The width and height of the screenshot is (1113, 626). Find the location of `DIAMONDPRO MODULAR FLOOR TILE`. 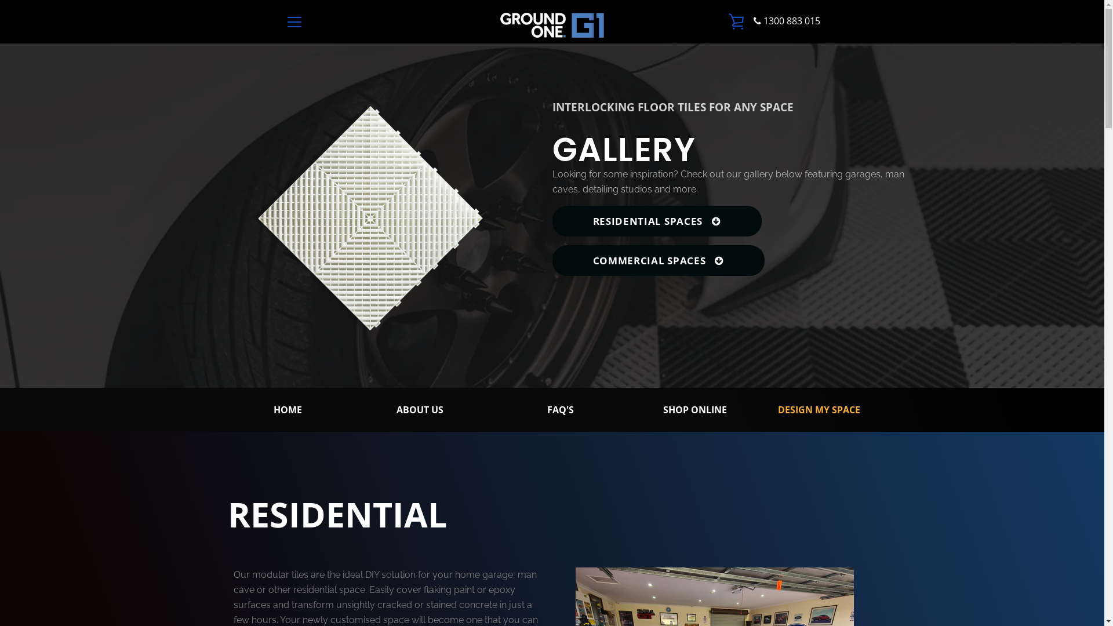

DIAMONDPRO MODULAR FLOOR TILE is located at coordinates (477, 420).